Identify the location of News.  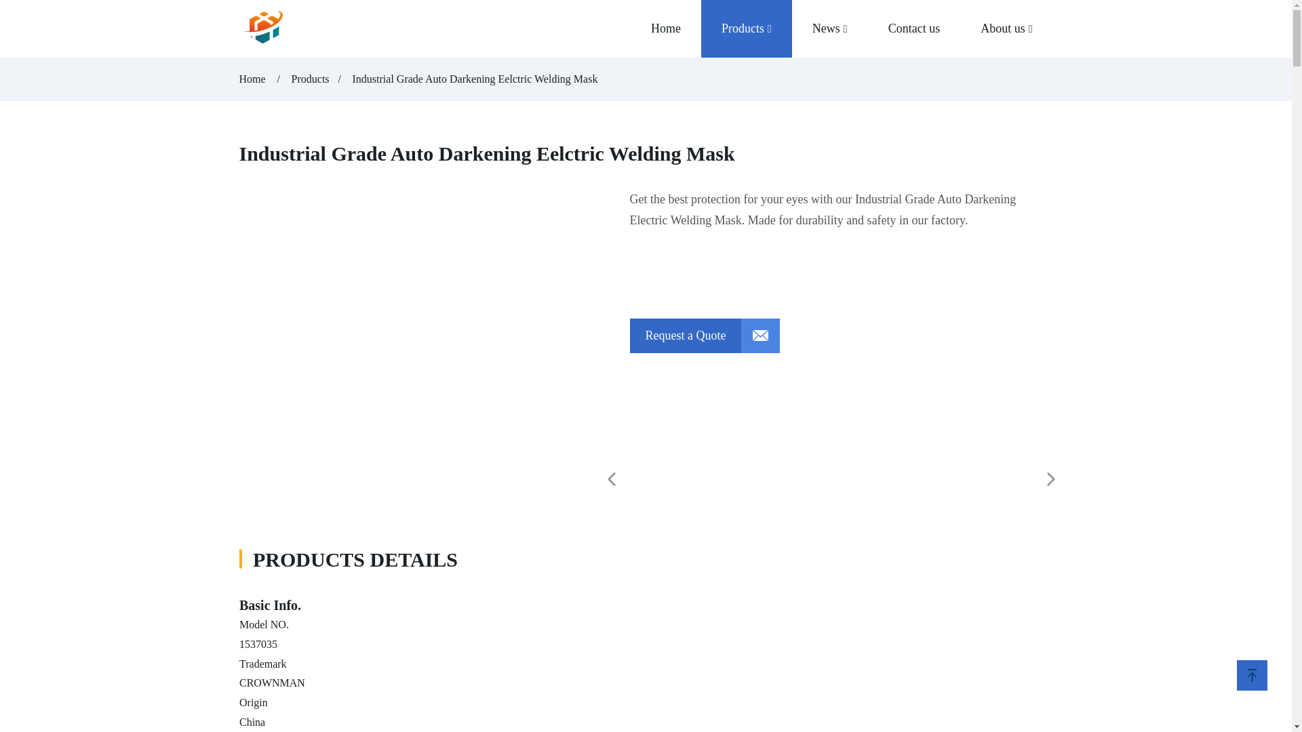
(830, 28).